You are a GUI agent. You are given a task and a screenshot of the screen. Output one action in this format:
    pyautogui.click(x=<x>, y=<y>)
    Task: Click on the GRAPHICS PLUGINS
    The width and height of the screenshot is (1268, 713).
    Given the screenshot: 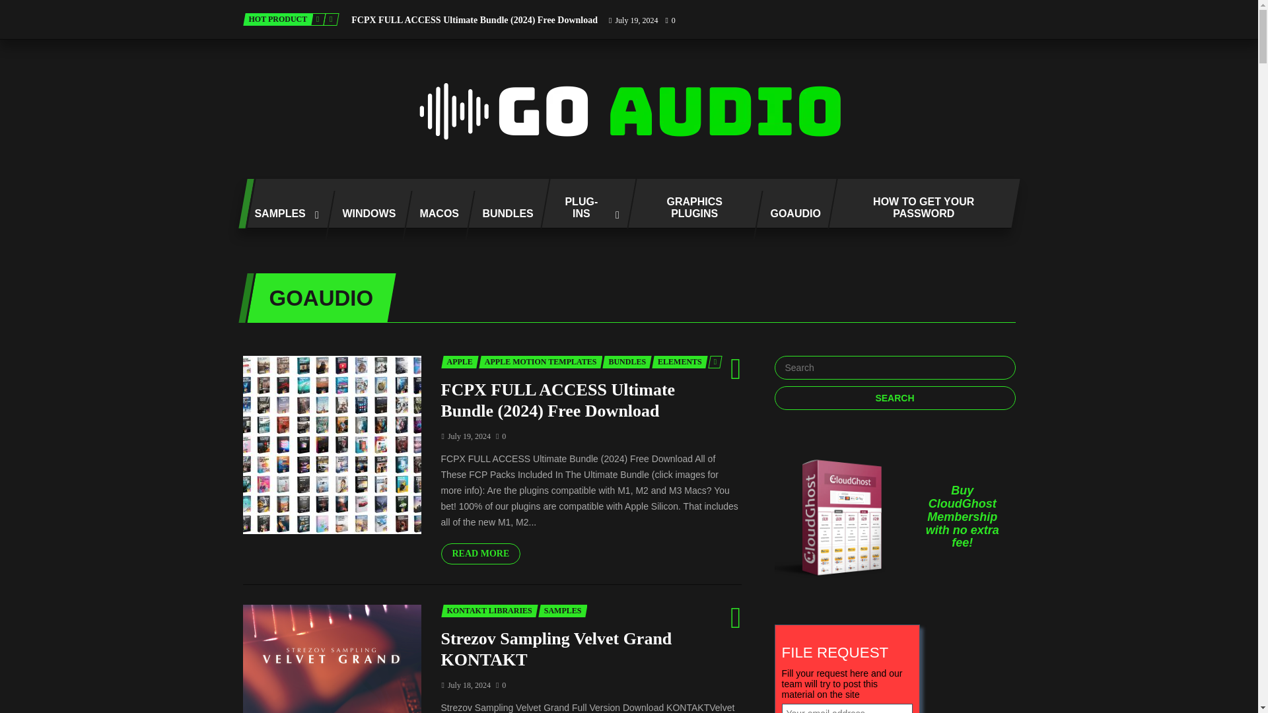 What is the action you would take?
    pyautogui.click(x=689, y=203)
    